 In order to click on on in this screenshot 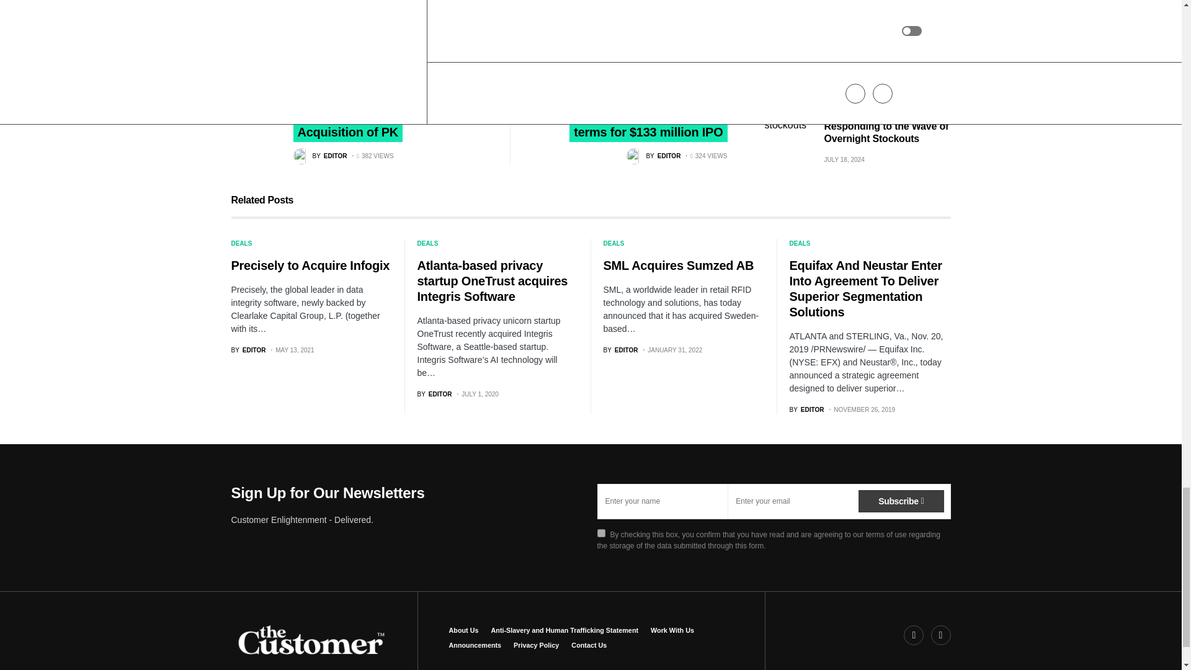, I will do `click(600, 534)`.